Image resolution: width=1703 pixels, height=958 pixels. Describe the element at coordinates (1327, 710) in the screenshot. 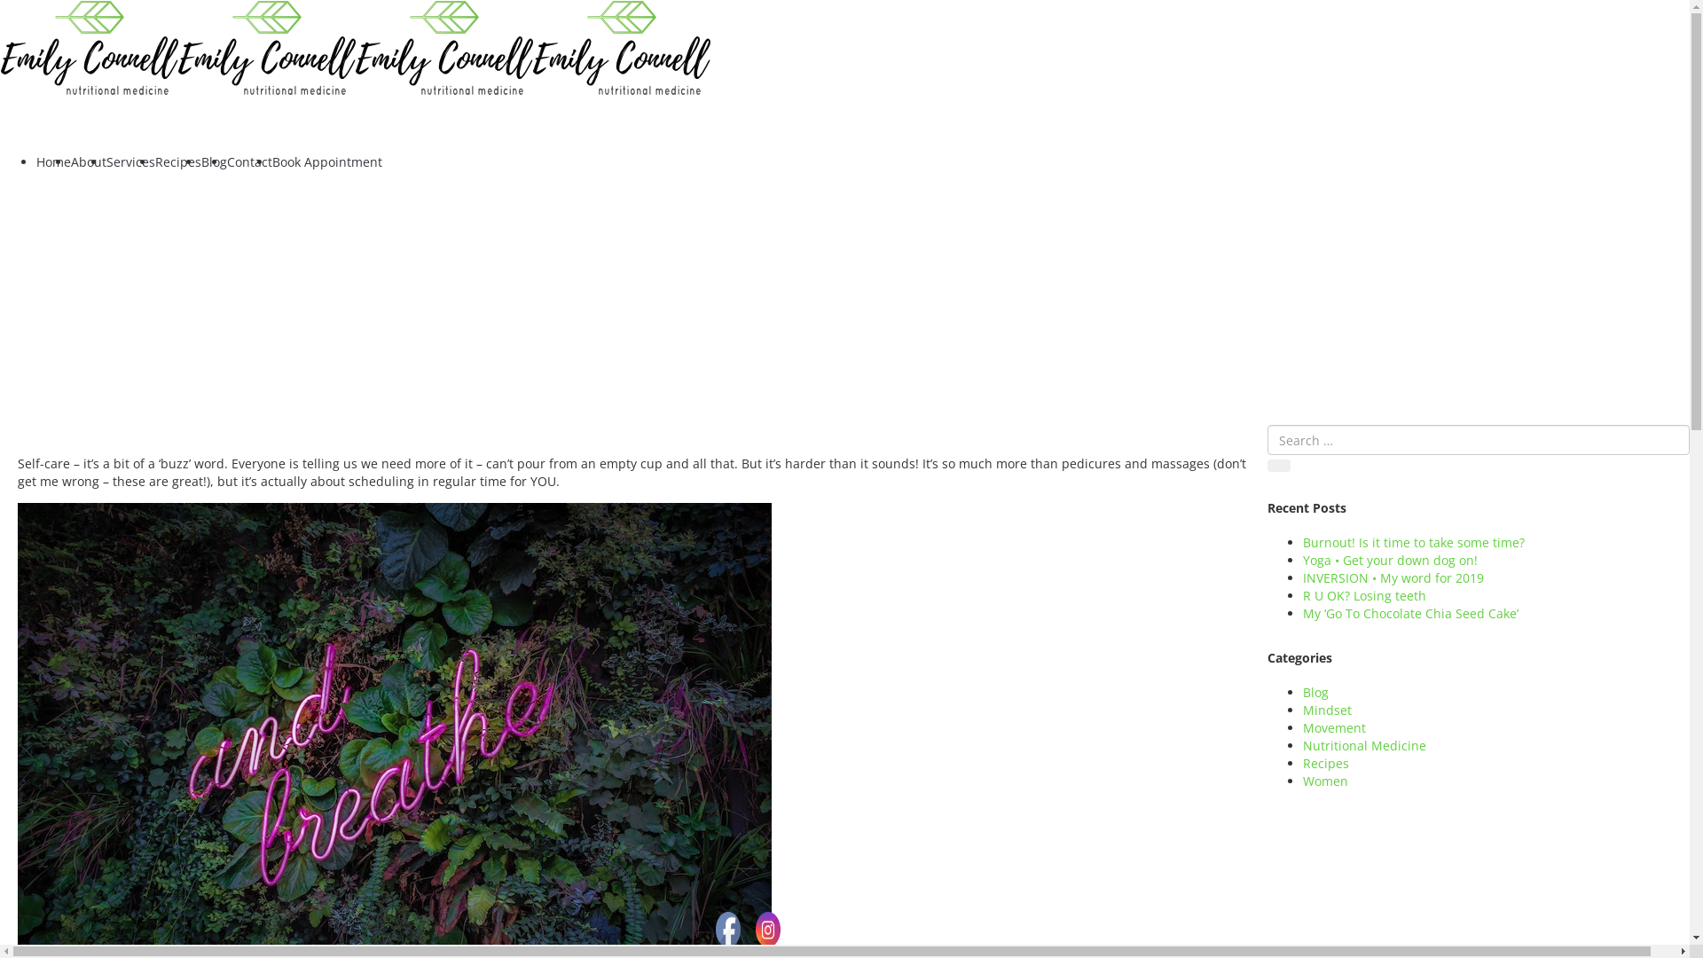

I see `Mindset` at that location.